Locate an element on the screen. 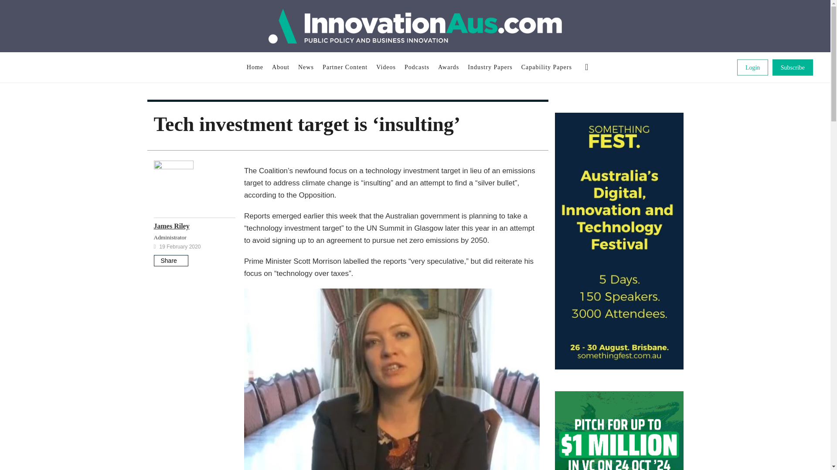 The width and height of the screenshot is (837, 470). Awards is located at coordinates (448, 67).